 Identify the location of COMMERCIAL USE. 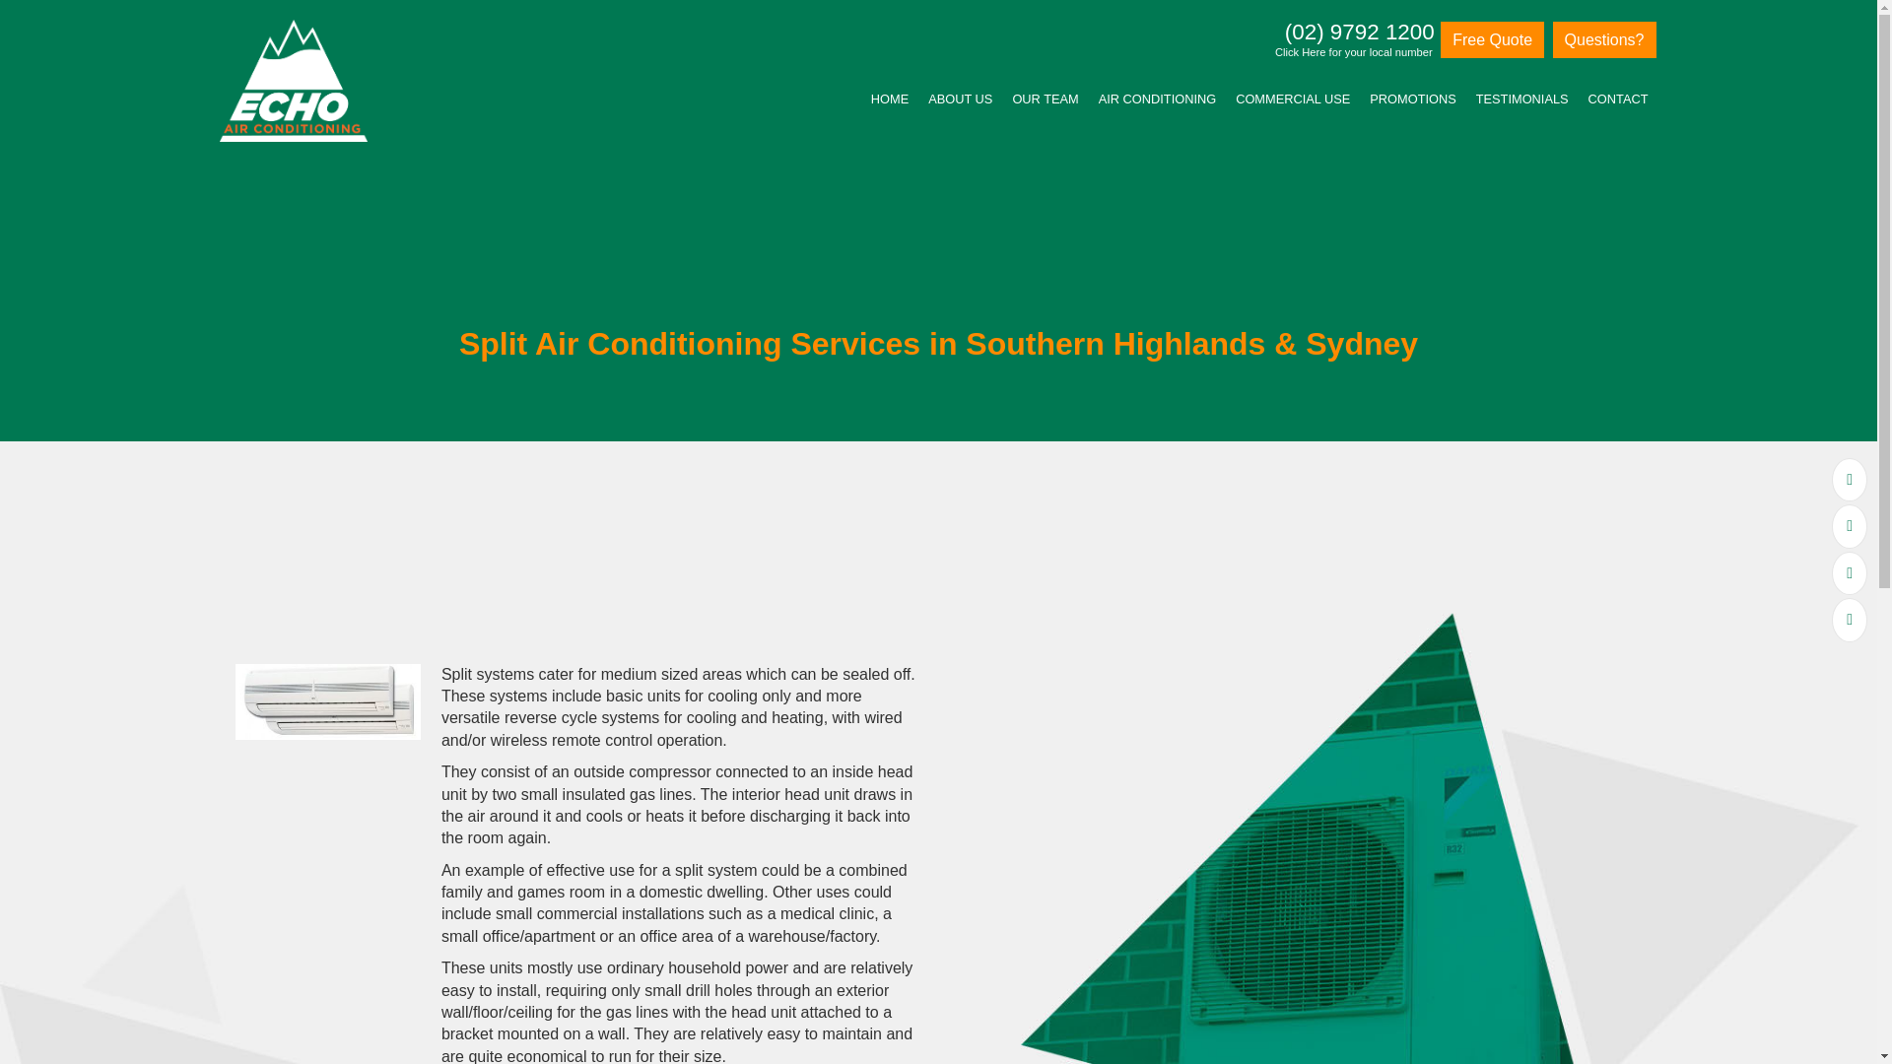
(1293, 100).